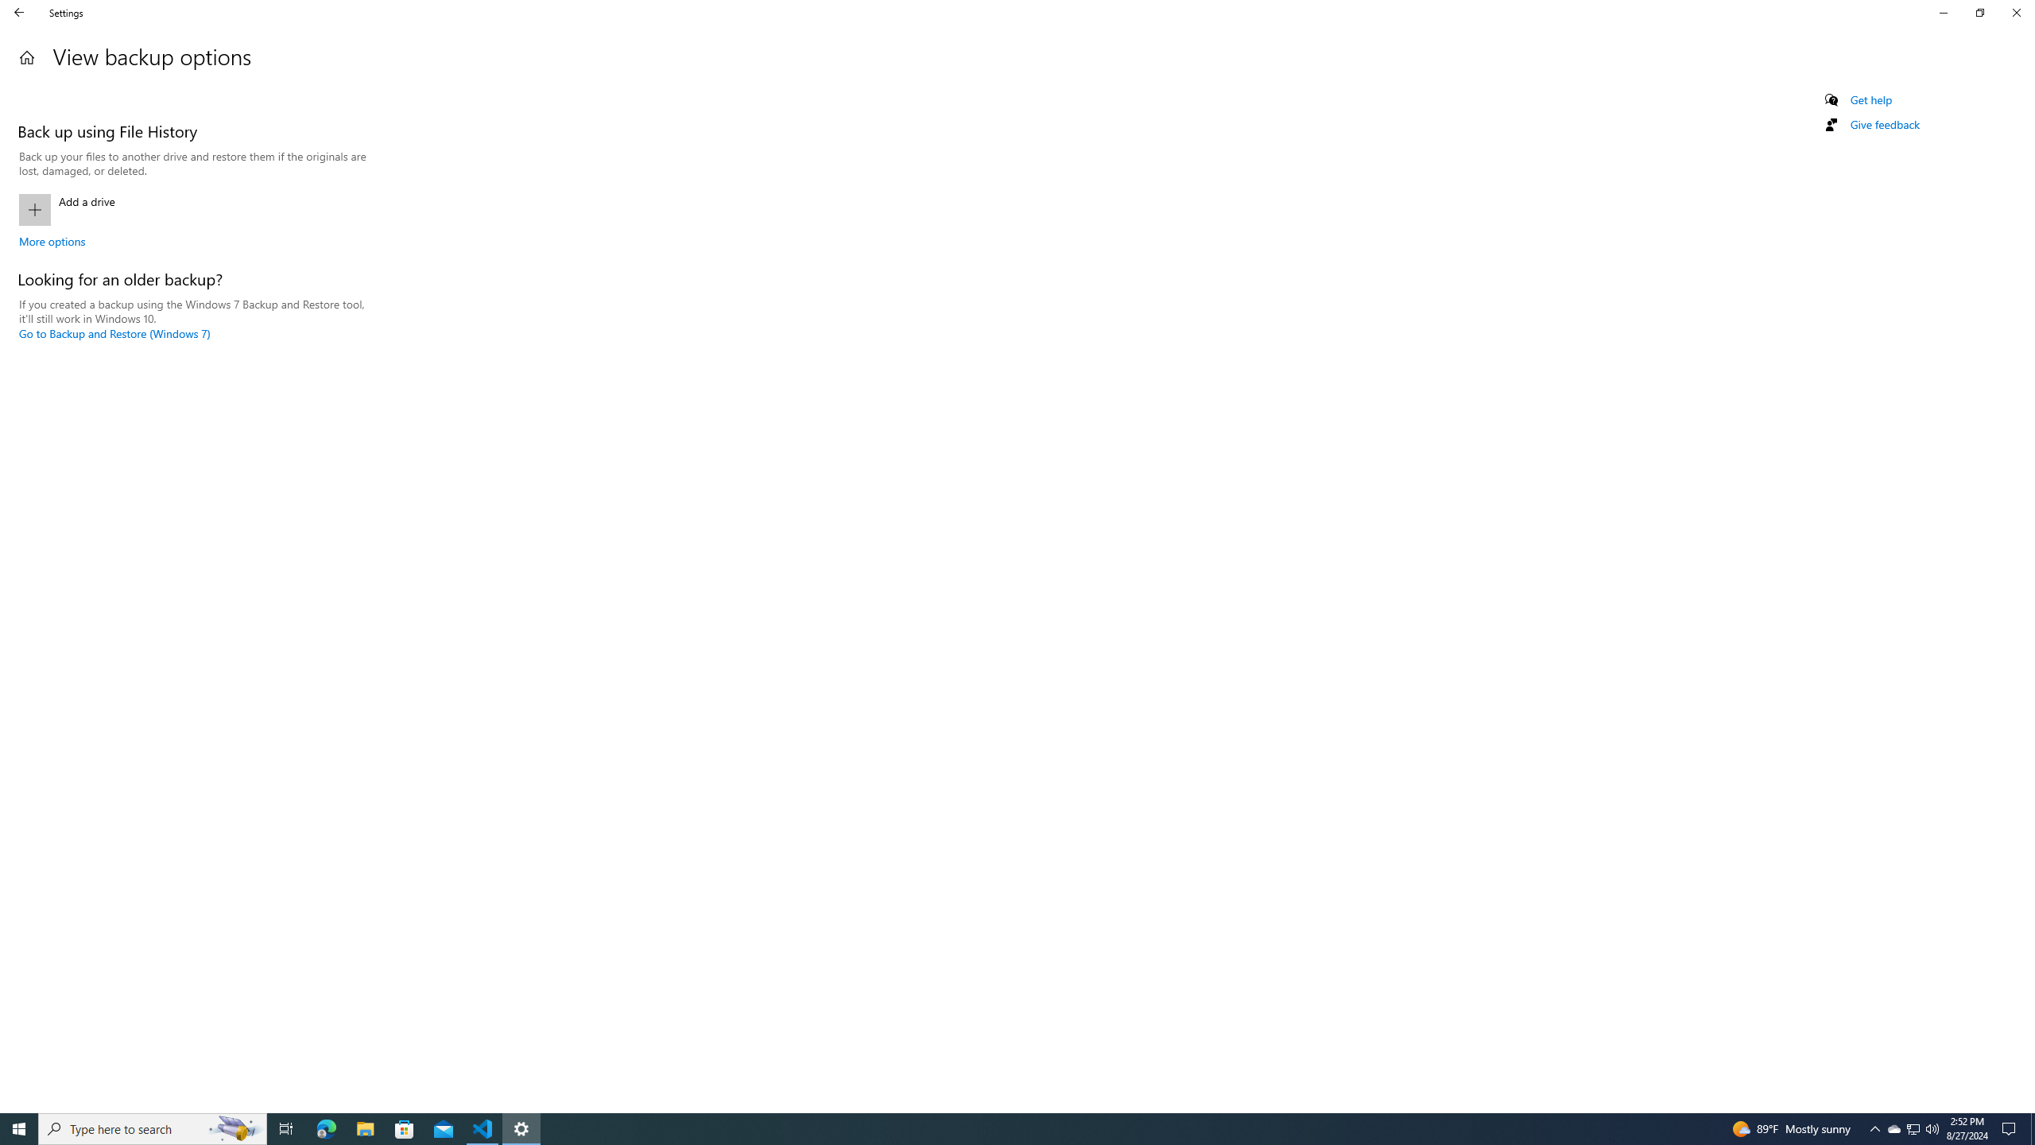 This screenshot has height=1145, width=2035. I want to click on Go to Backup and Restore (Windows 7), so click(114, 334).